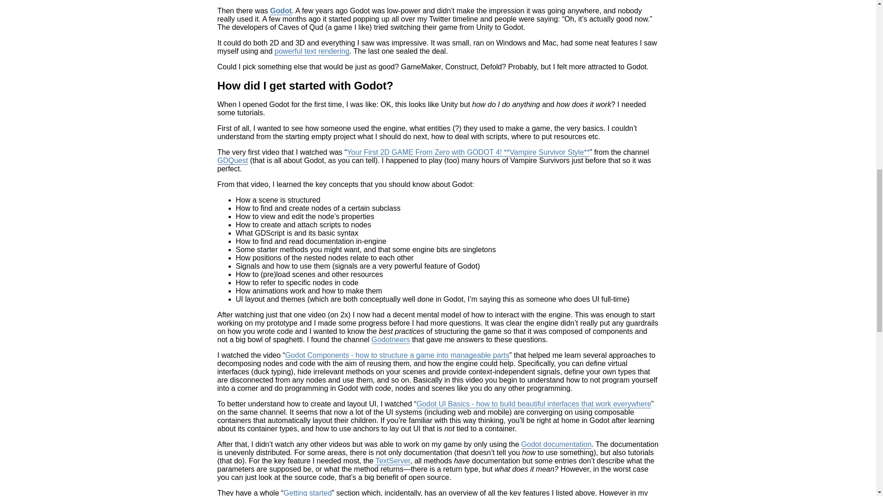  Describe the element at coordinates (312, 51) in the screenshot. I see `powerful text rendering` at that location.